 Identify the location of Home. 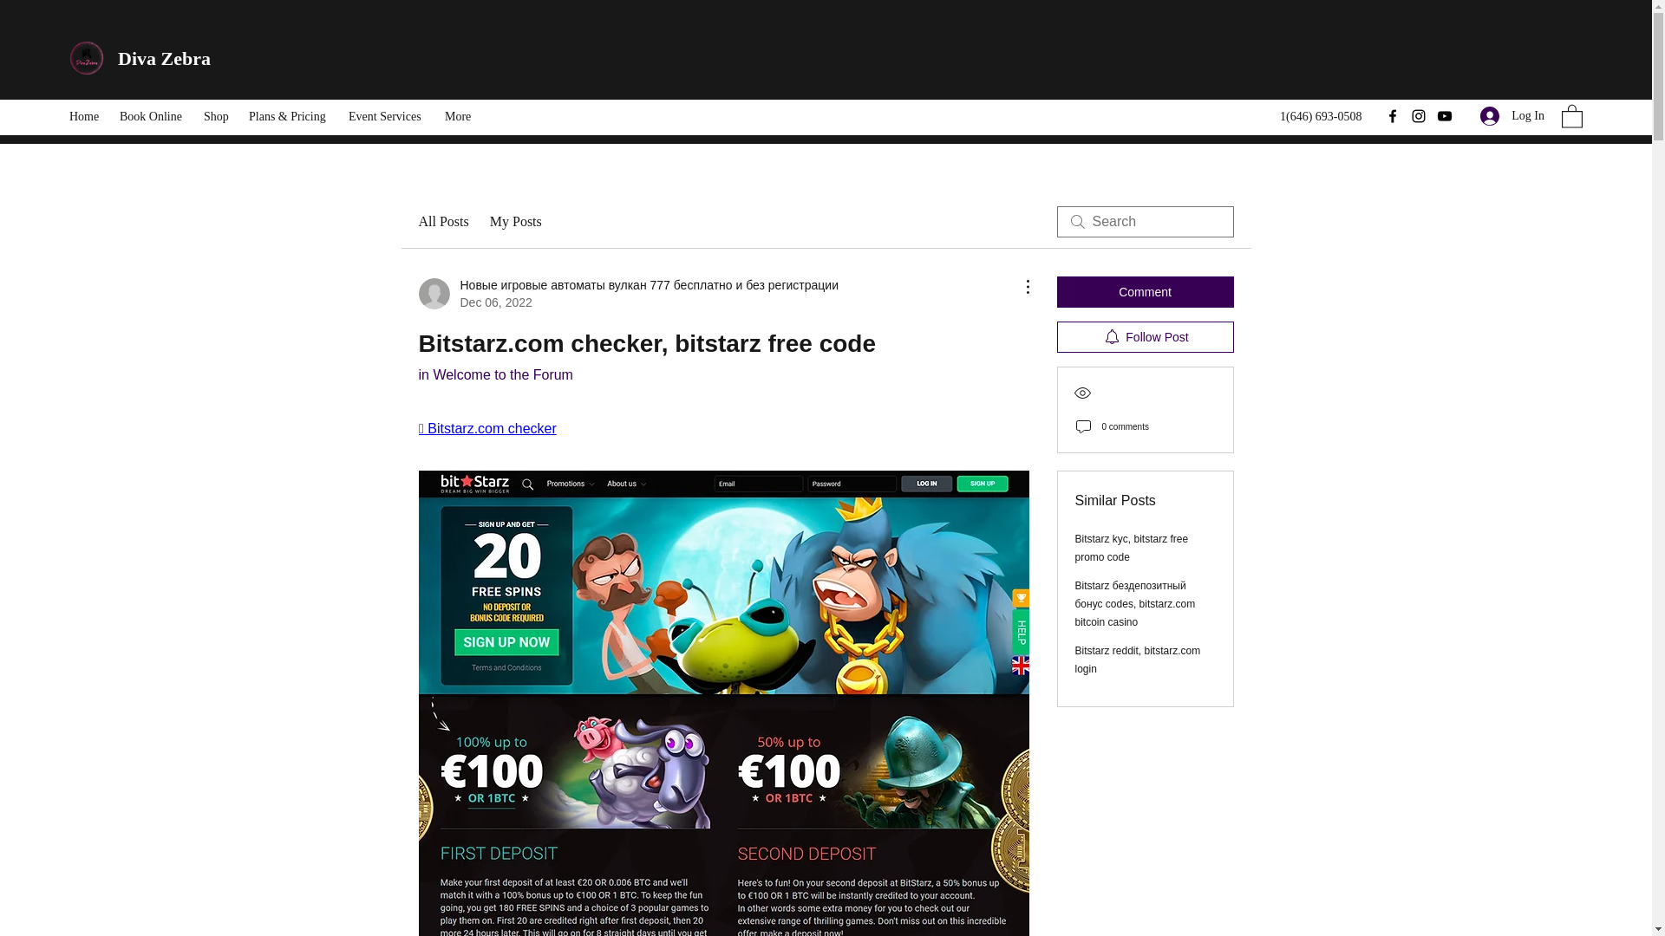
(85, 116).